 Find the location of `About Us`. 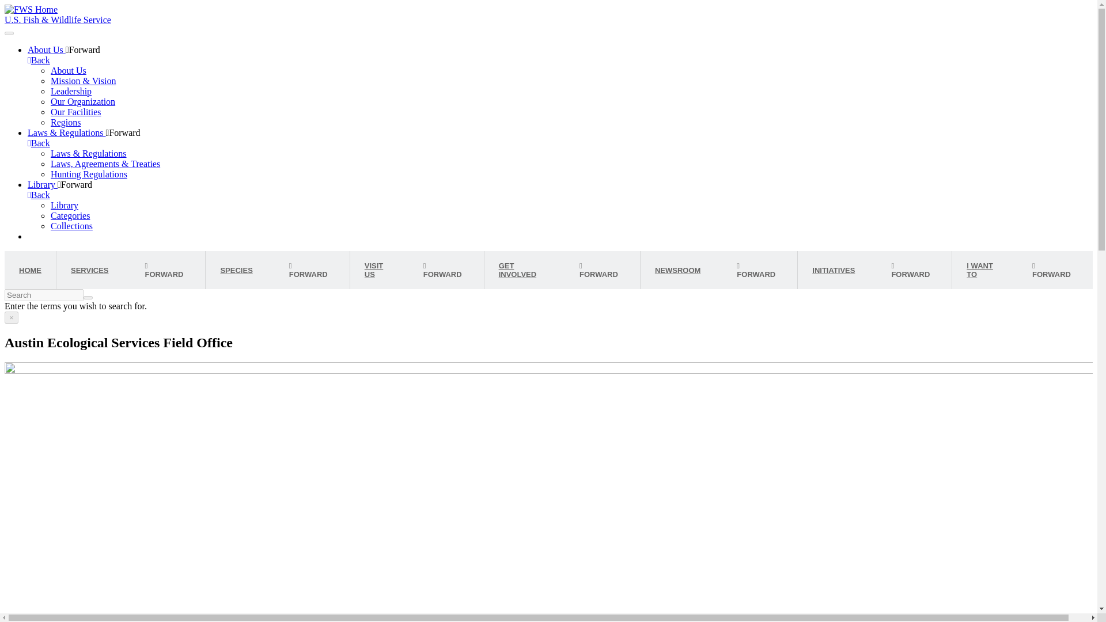

About Us is located at coordinates (68, 70).